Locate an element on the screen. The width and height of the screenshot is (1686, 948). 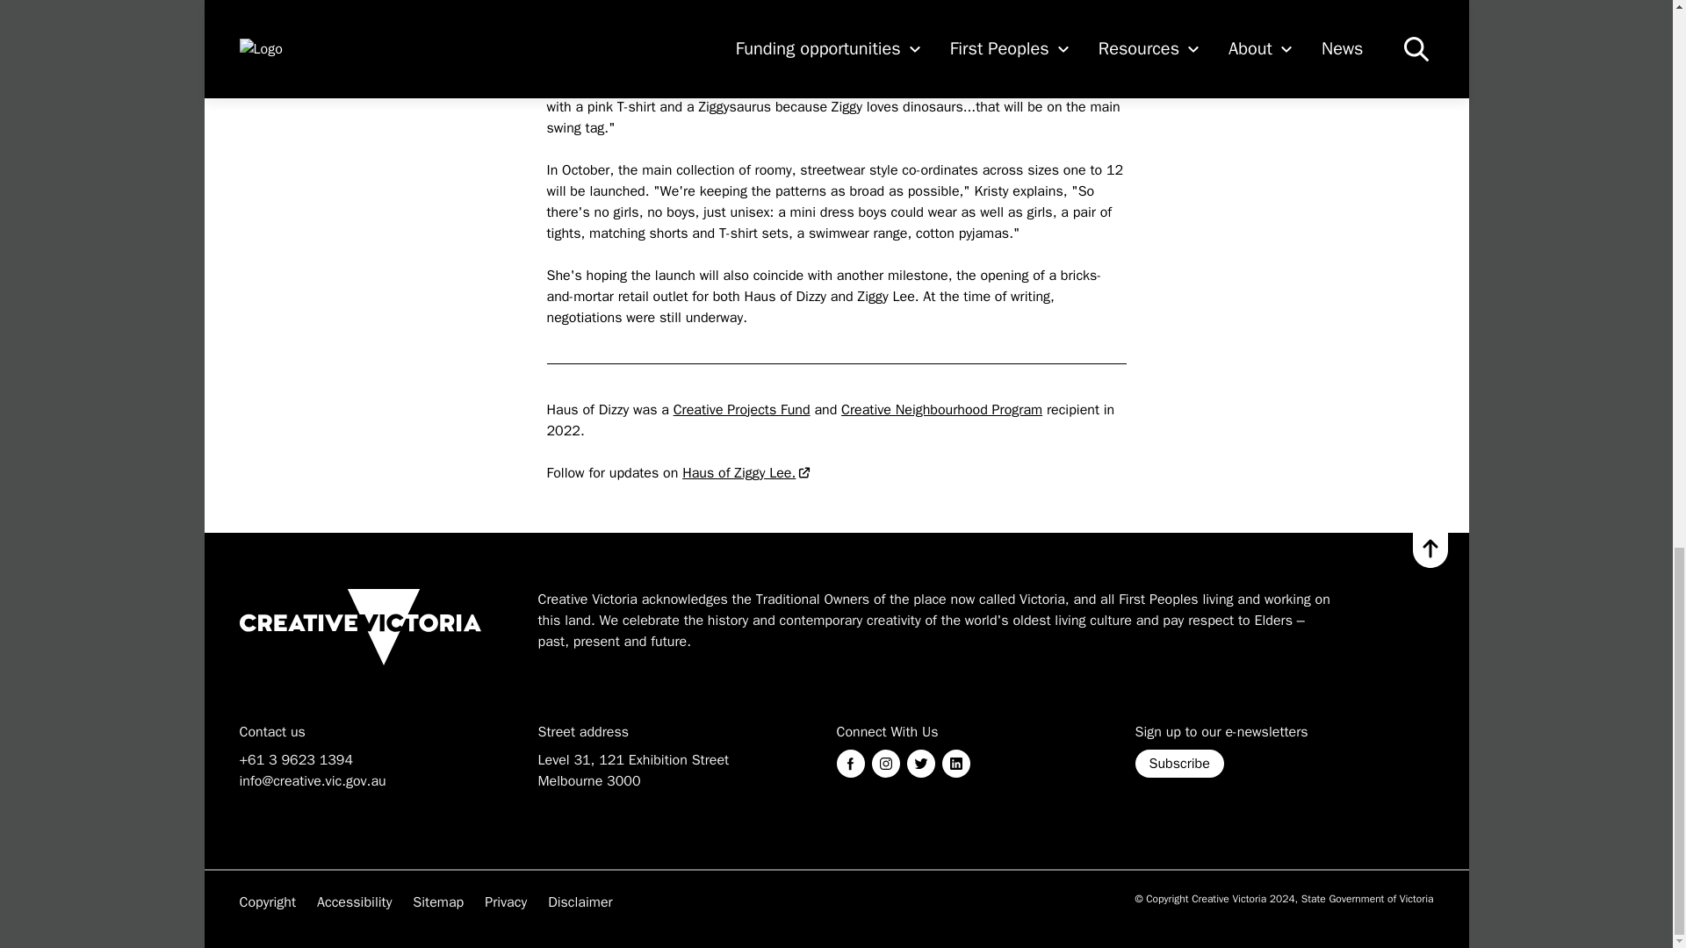
Visit the Creative Victoria Instagram page is located at coordinates (885, 762).